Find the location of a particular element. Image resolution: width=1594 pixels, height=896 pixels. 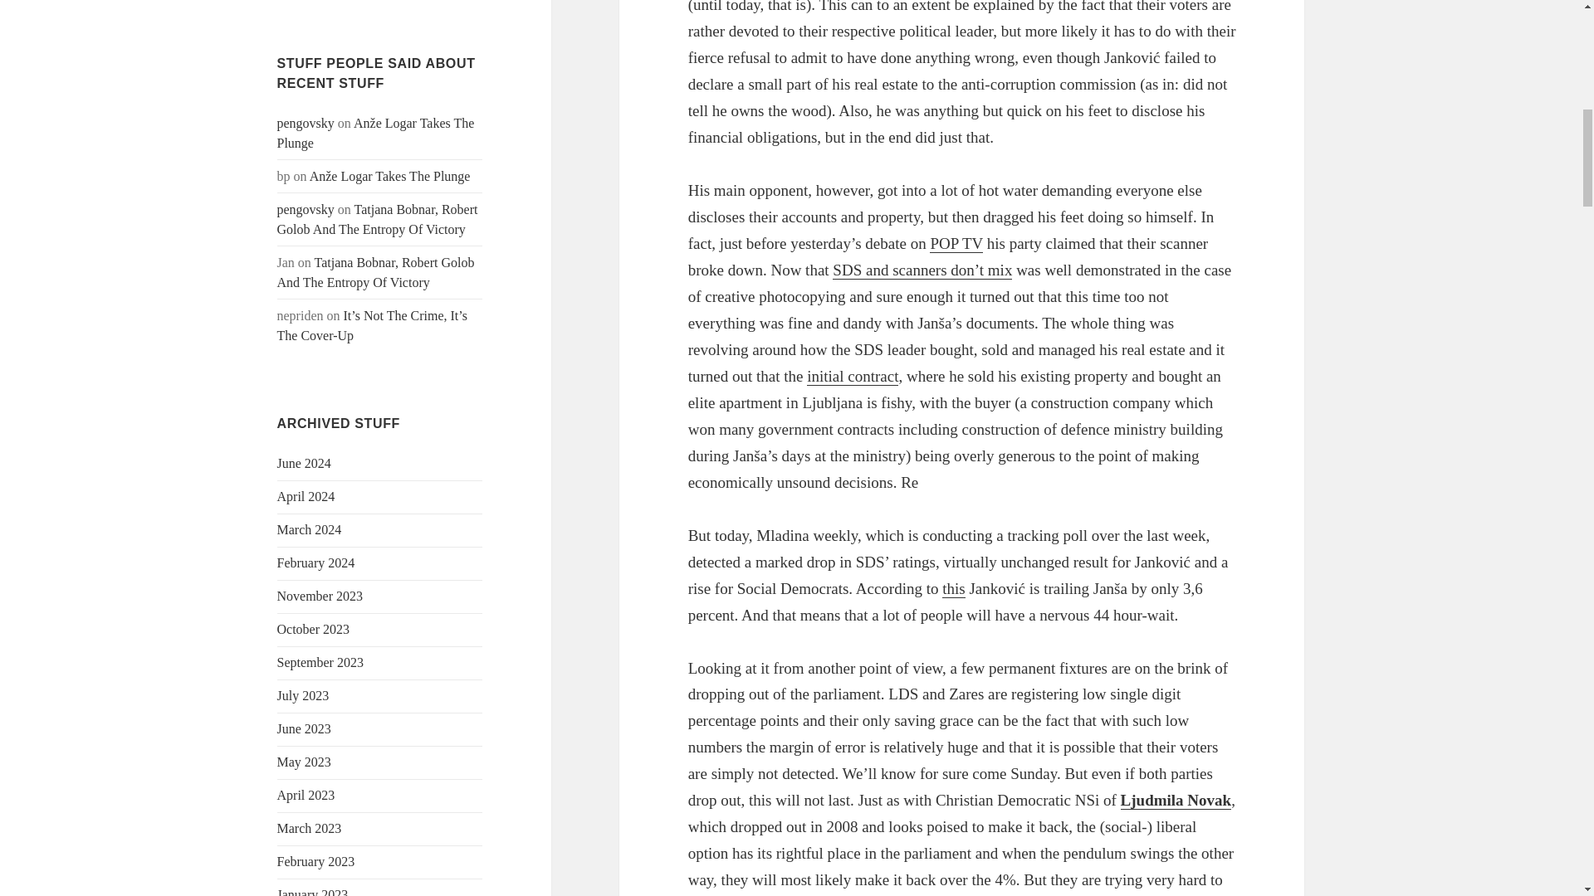

September 2023 is located at coordinates (320, 662).